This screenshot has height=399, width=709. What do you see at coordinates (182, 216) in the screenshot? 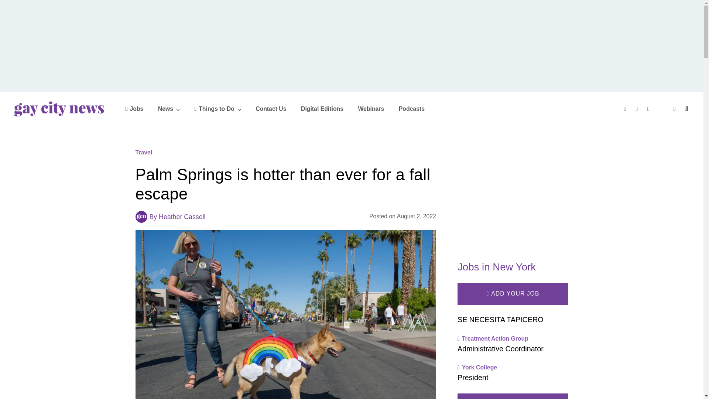
I see `Posts by Heather Cassell` at bounding box center [182, 216].